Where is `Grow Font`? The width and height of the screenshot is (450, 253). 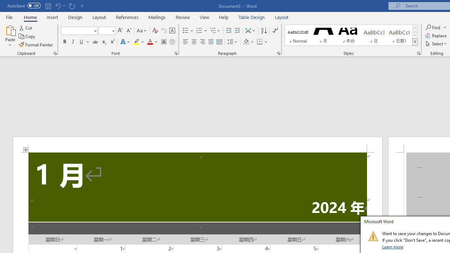
Grow Font is located at coordinates (120, 31).